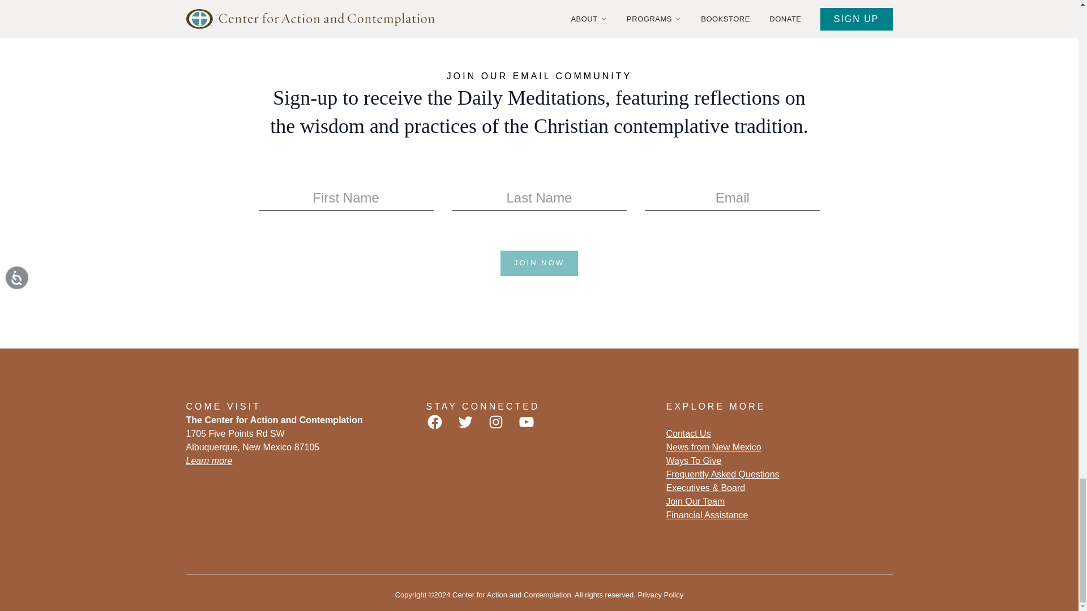 The width and height of the screenshot is (1087, 611). I want to click on First Name, so click(345, 198).